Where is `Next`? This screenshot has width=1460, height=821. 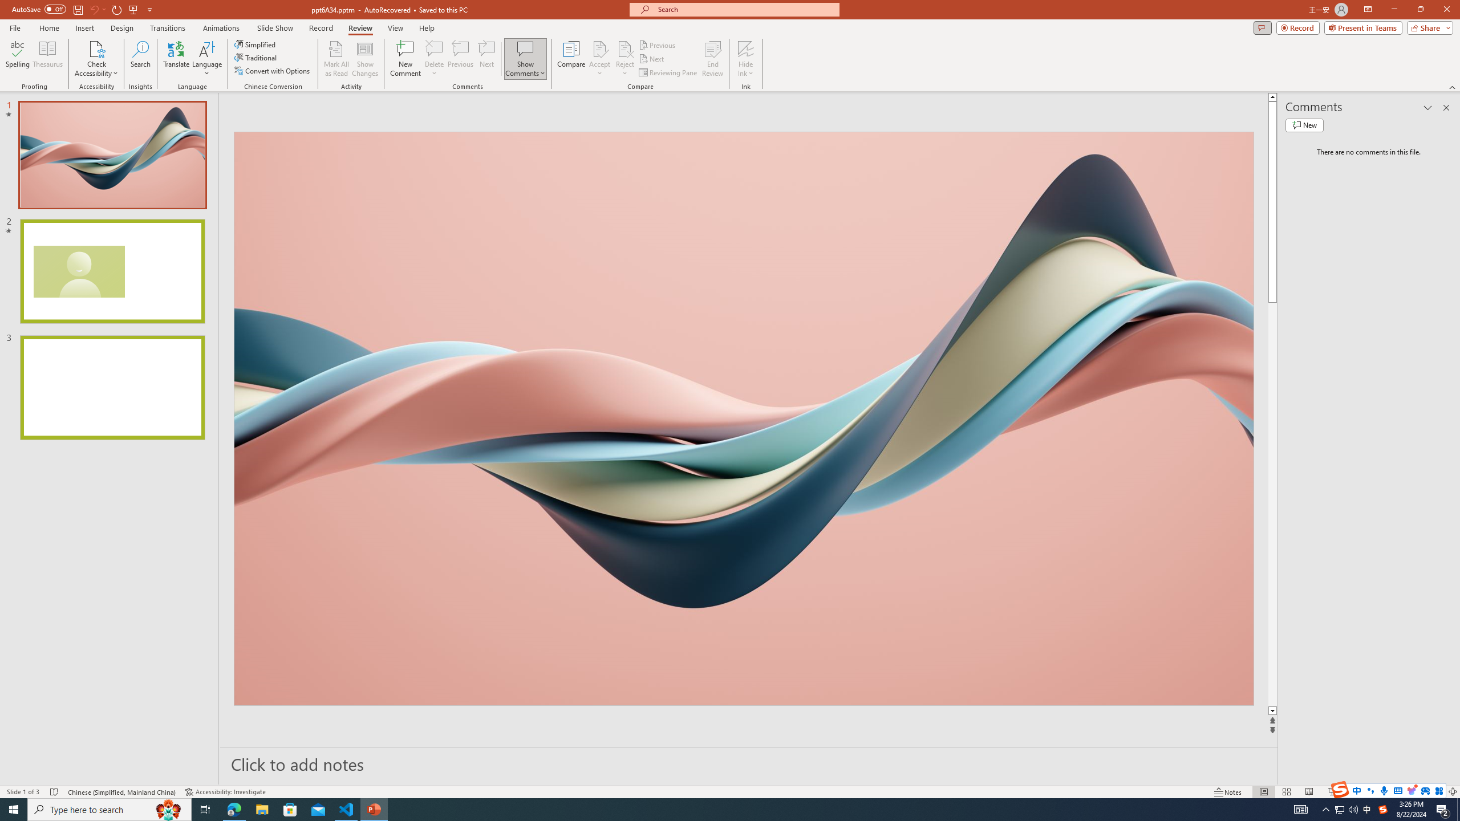
Next is located at coordinates (651, 59).